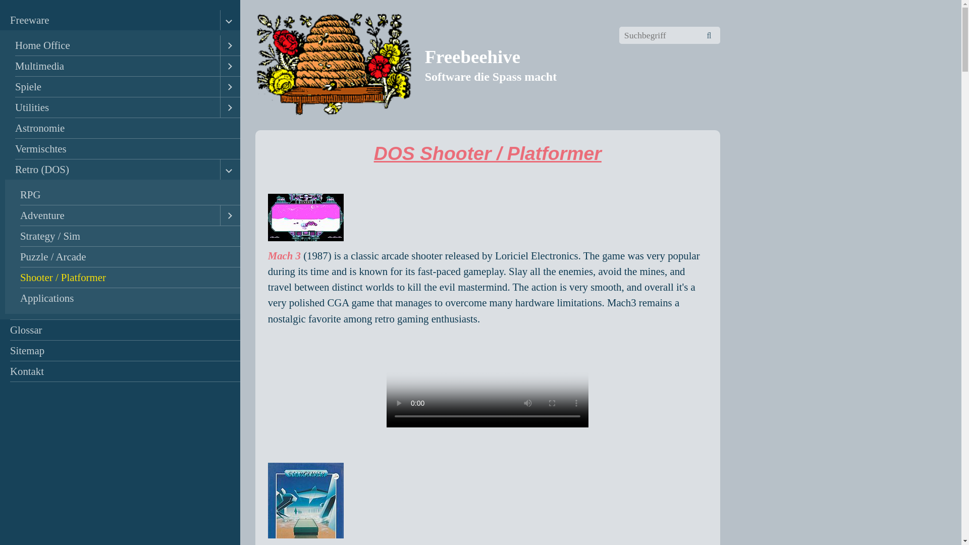 This screenshot has height=545, width=969. Describe the element at coordinates (112, 66) in the screenshot. I see `Multimedia` at that location.